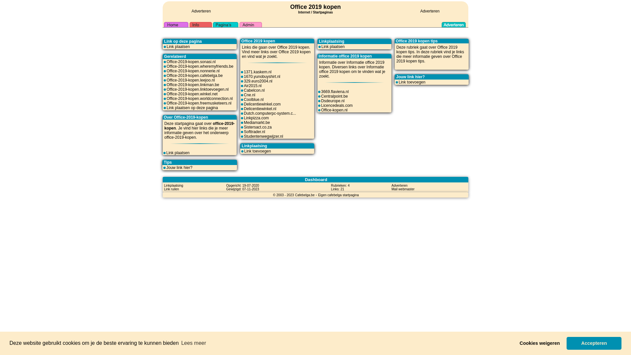 The width and height of the screenshot is (631, 355). I want to click on 3669.flaviena.nl, so click(335, 92).